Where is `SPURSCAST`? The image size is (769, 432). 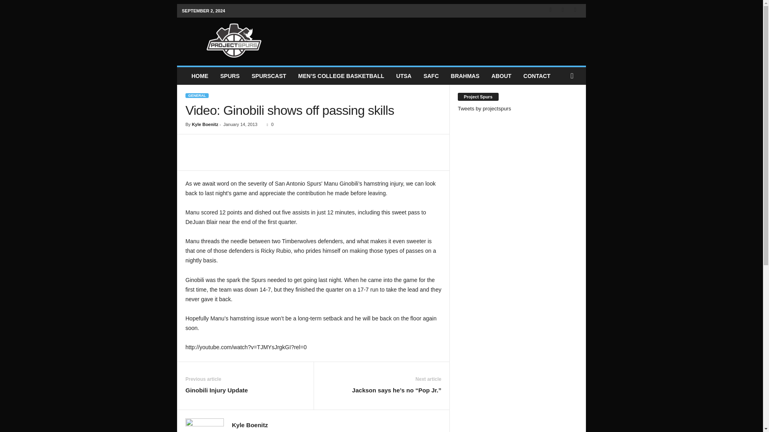 SPURSCAST is located at coordinates (268, 76).